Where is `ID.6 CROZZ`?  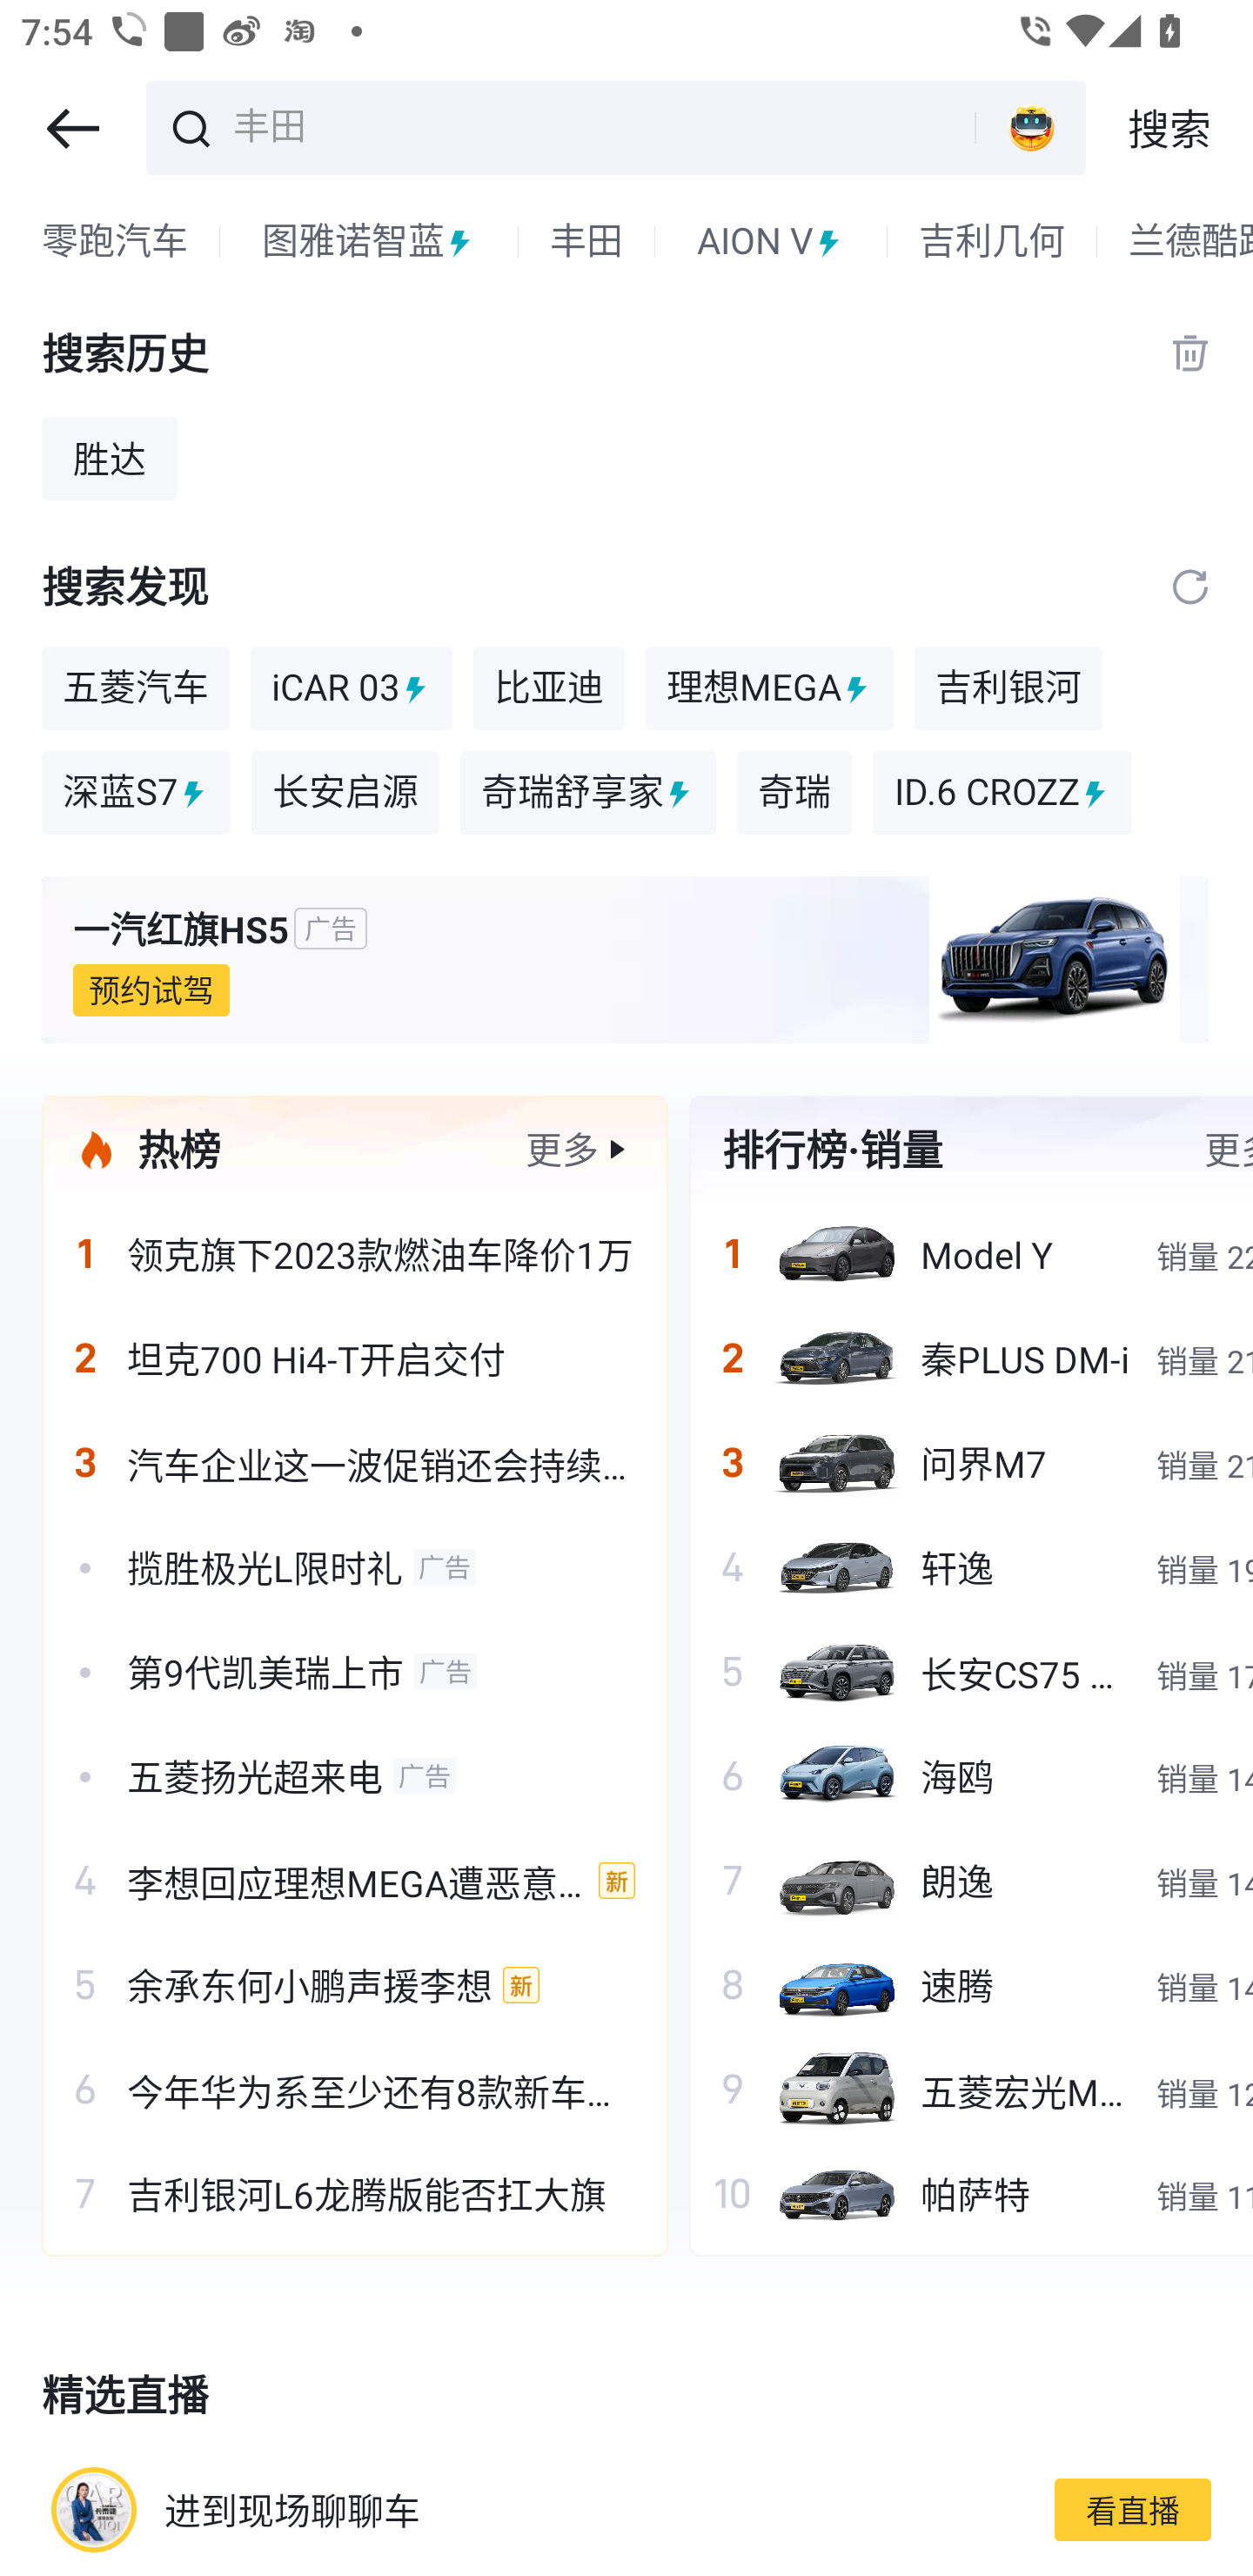
ID.6 CROZZ is located at coordinates (1002, 794).